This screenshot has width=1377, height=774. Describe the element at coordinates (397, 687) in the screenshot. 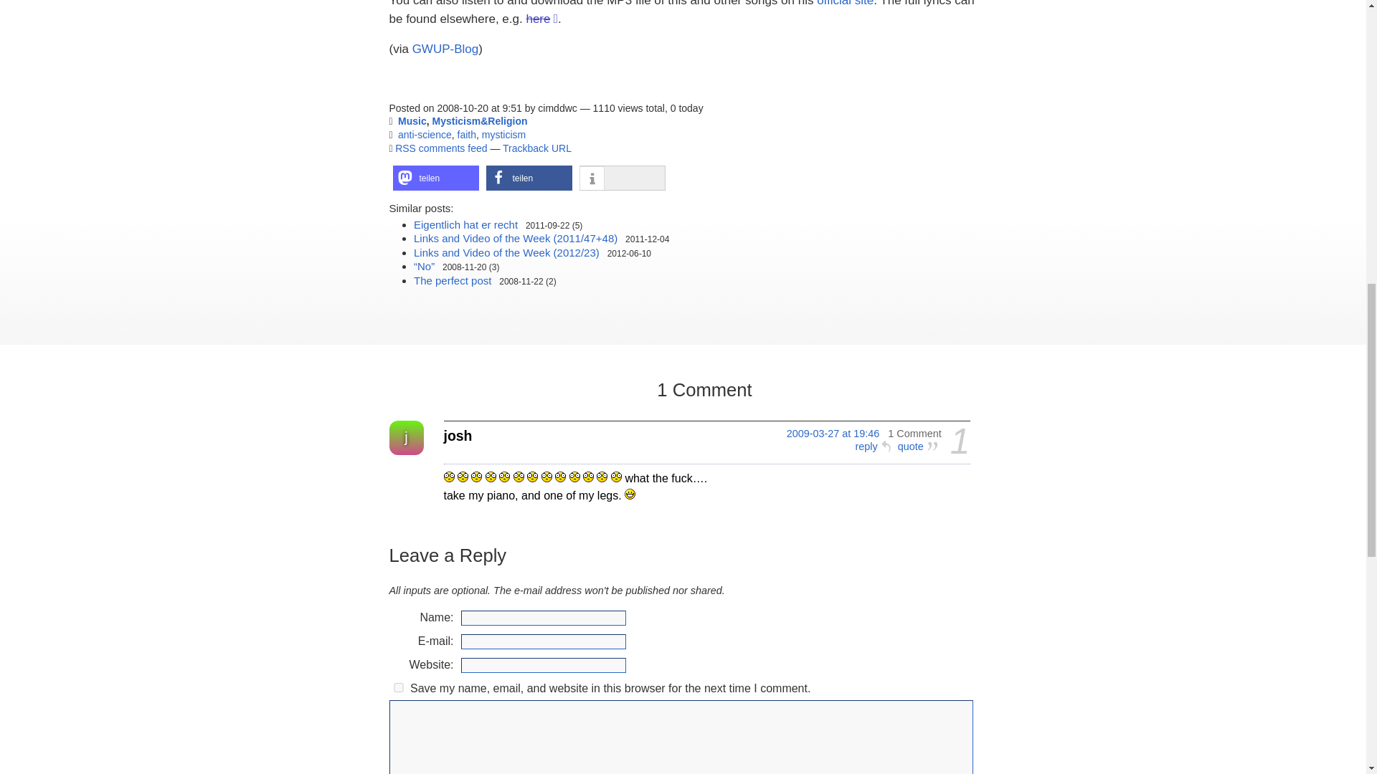

I see `yes` at that location.